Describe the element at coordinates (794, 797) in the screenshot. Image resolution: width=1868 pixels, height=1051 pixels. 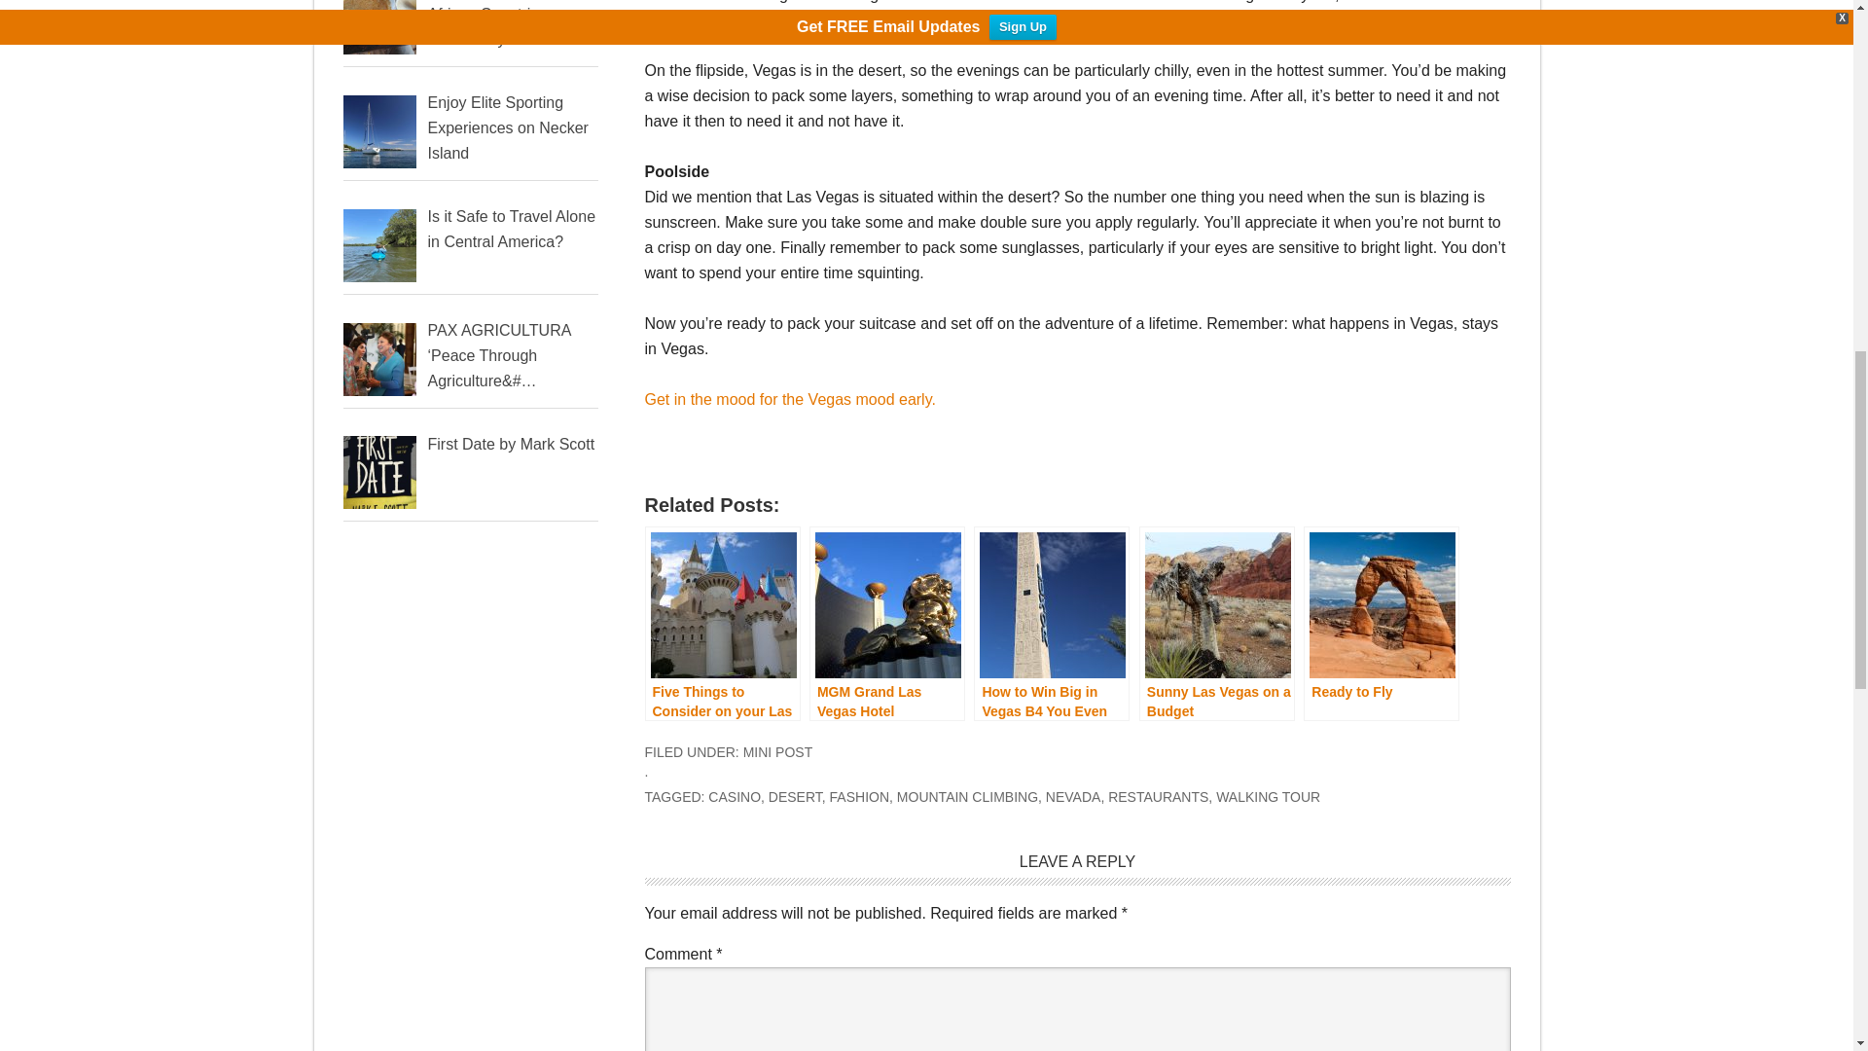
I see `DESERT` at that location.